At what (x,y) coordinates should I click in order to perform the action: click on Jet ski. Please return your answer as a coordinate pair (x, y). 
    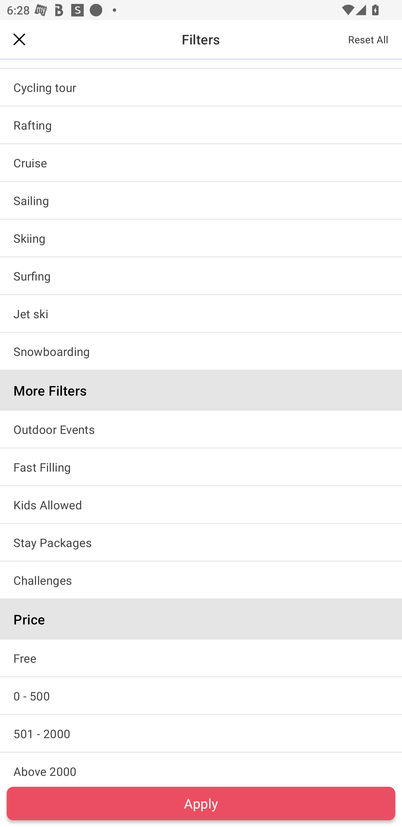
    Looking at the image, I should click on (201, 313).